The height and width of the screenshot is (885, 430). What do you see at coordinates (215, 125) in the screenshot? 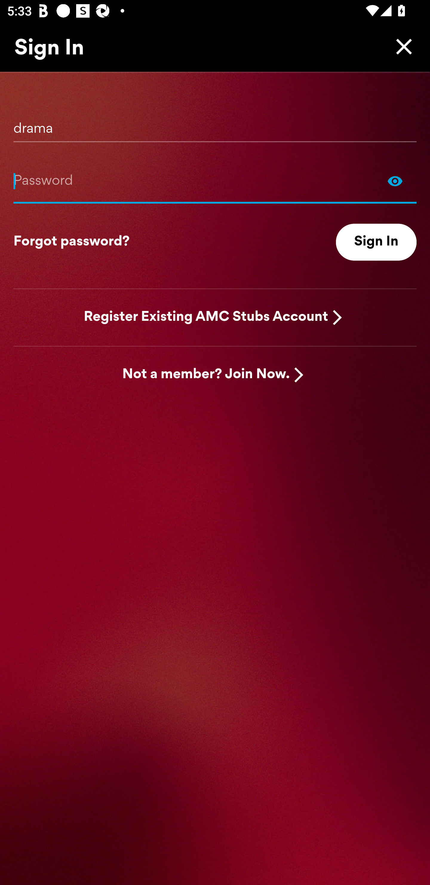
I see `drama` at bounding box center [215, 125].